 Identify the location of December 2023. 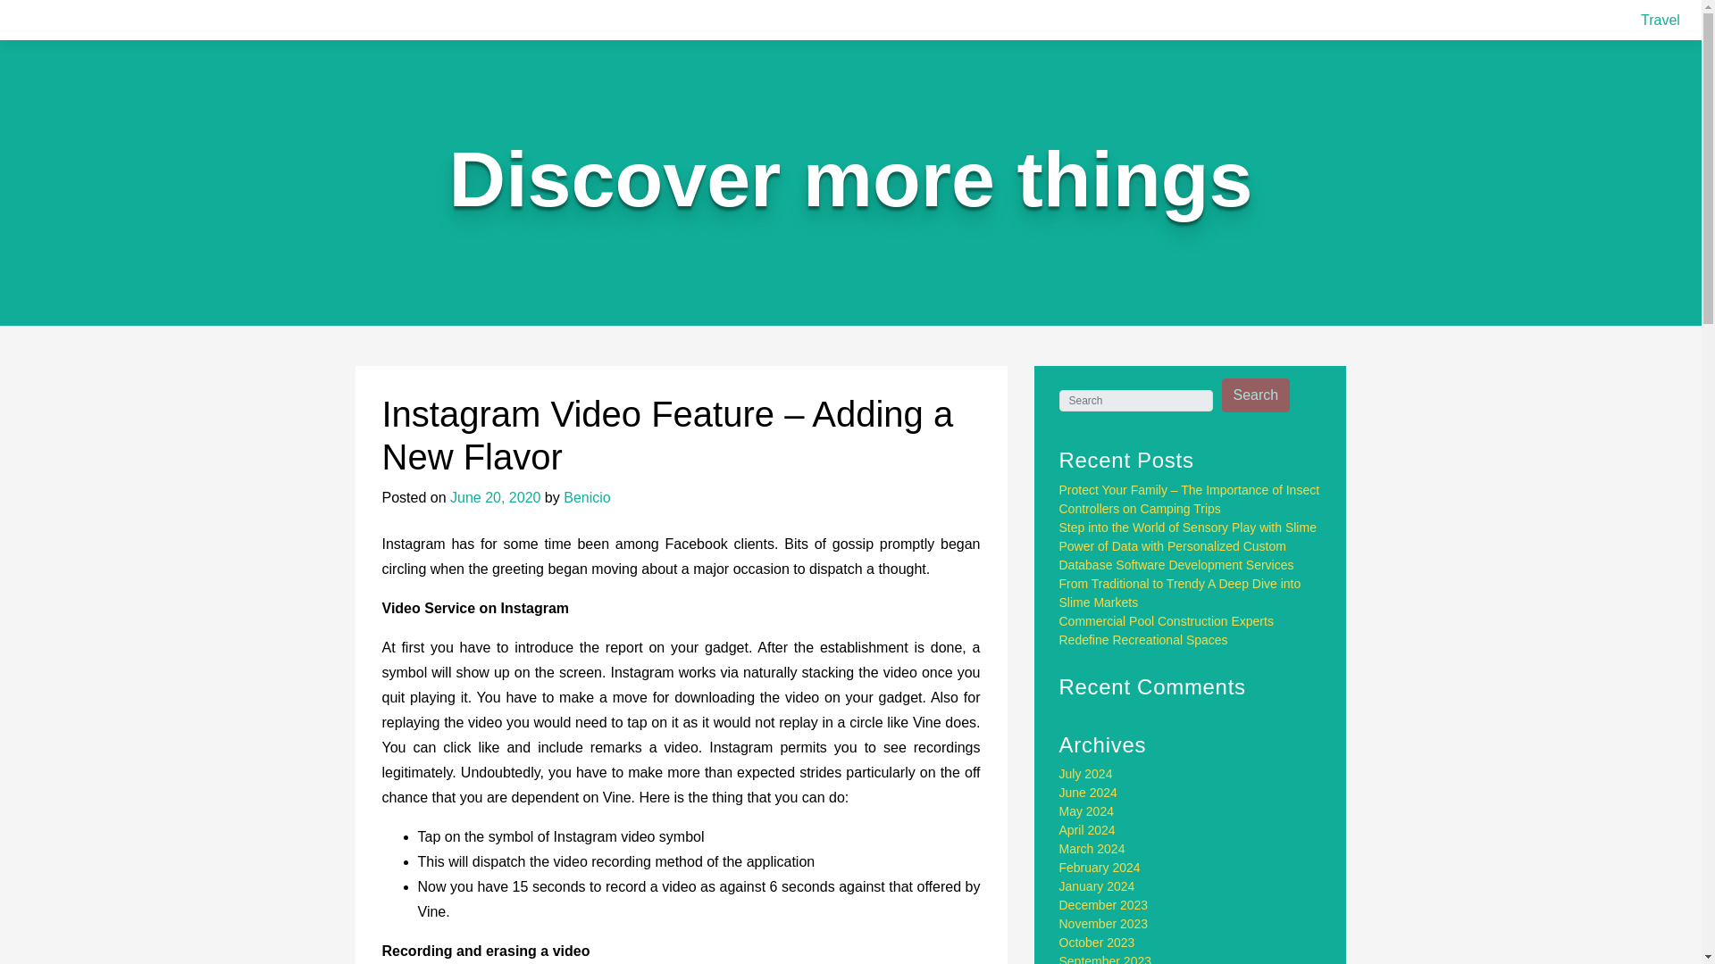
(1104, 904).